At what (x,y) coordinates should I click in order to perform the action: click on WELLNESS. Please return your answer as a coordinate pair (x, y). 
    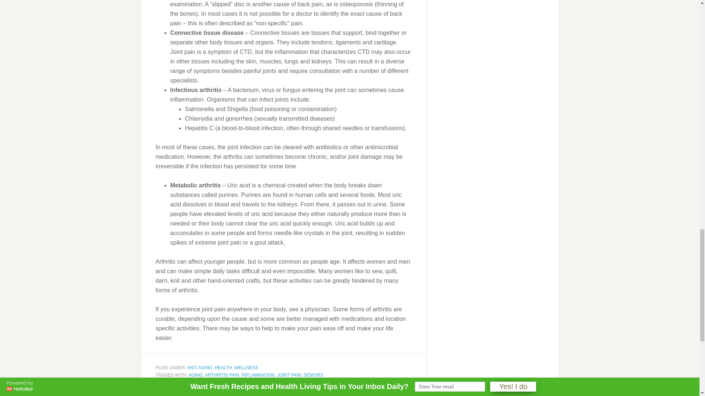
    Looking at the image, I should click on (246, 367).